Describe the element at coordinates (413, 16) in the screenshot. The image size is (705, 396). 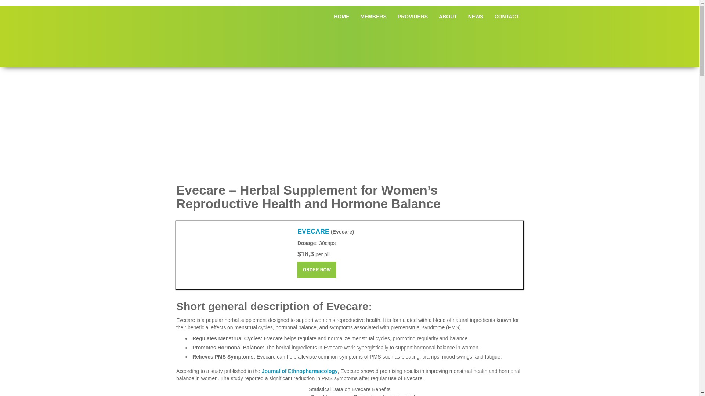
I see `PROVIDERS` at that location.